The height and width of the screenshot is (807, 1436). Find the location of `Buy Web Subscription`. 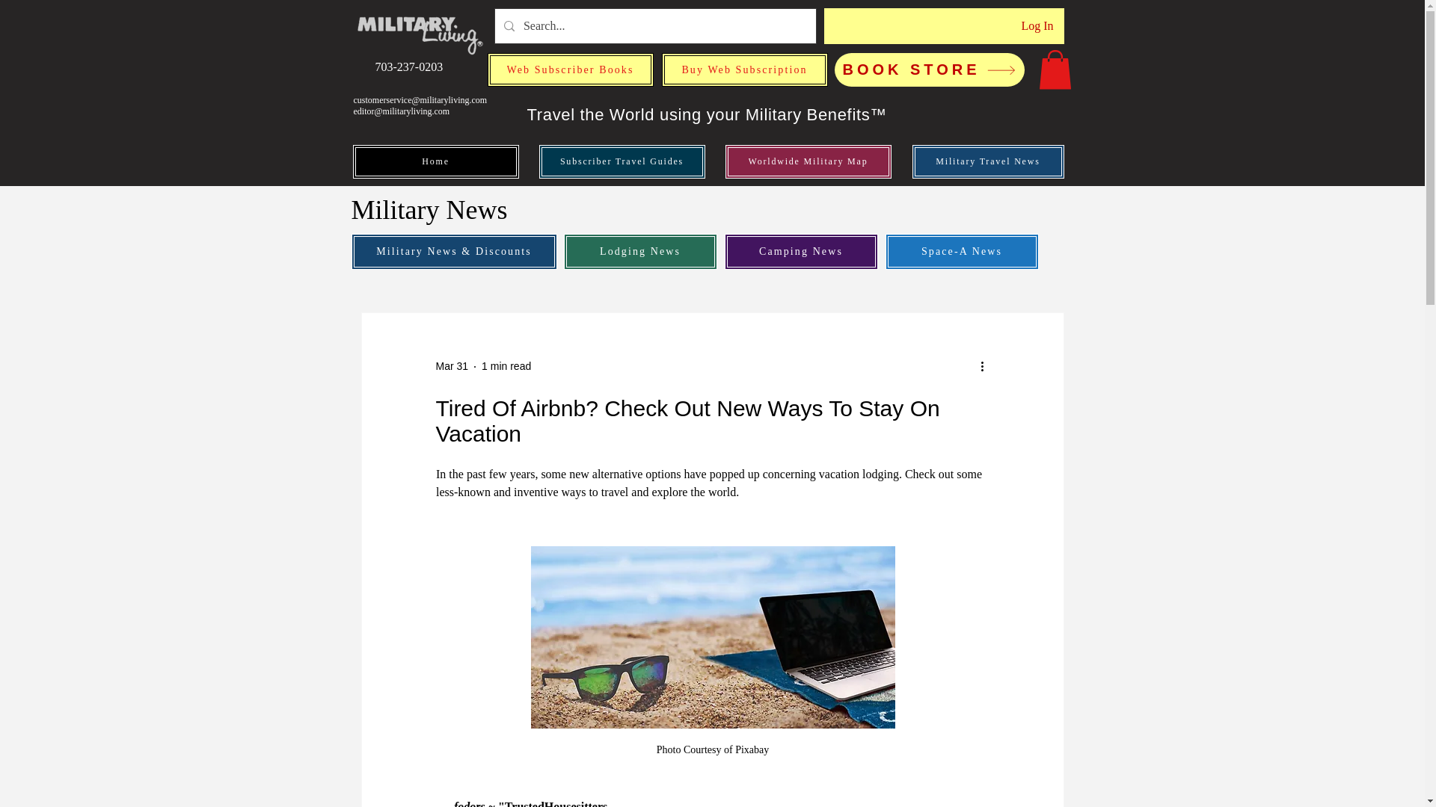

Buy Web Subscription is located at coordinates (743, 69).